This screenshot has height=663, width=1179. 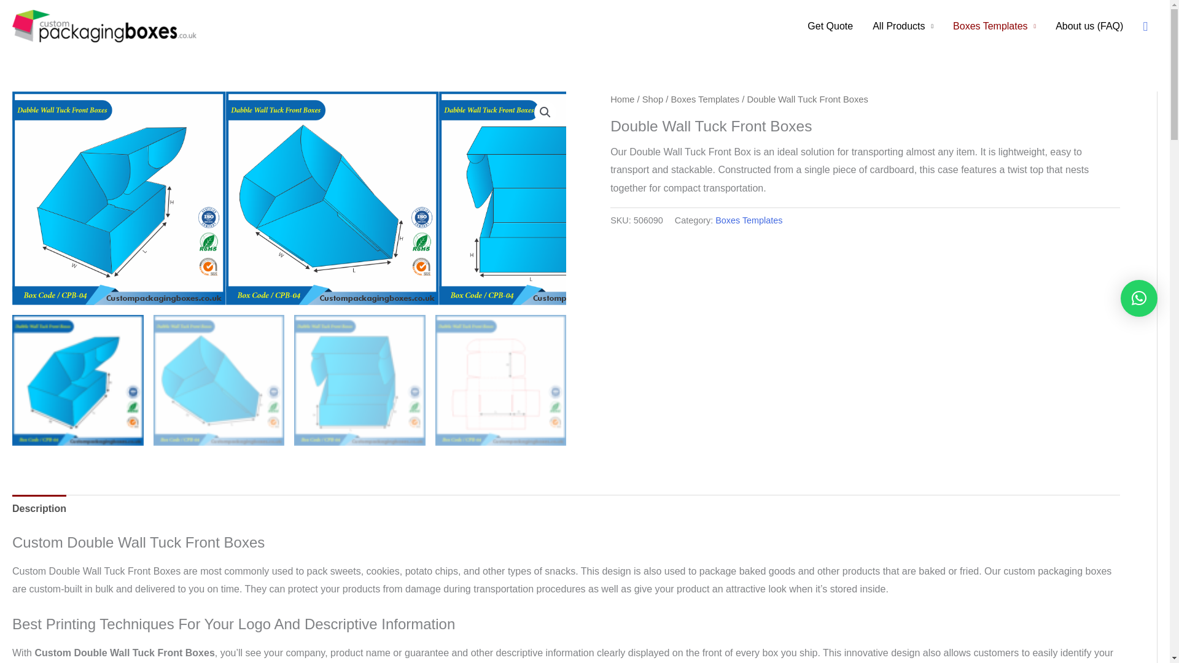 What do you see at coordinates (545, 198) in the screenshot?
I see `Duble Wall Tuck Front Boxes 03` at bounding box center [545, 198].